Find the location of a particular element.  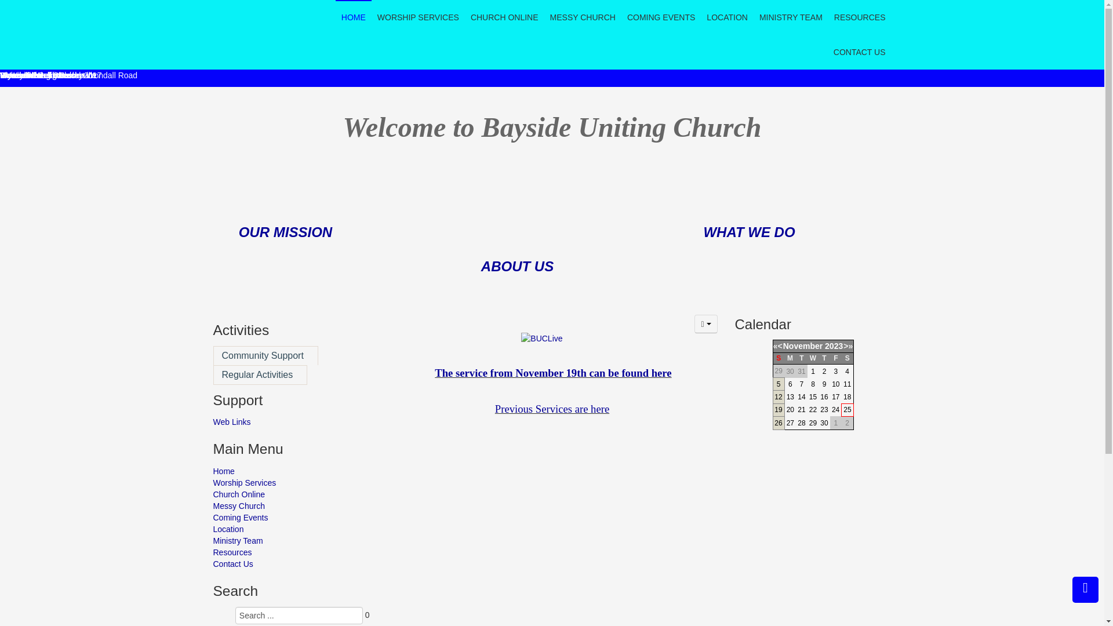

10 is located at coordinates (836, 384).